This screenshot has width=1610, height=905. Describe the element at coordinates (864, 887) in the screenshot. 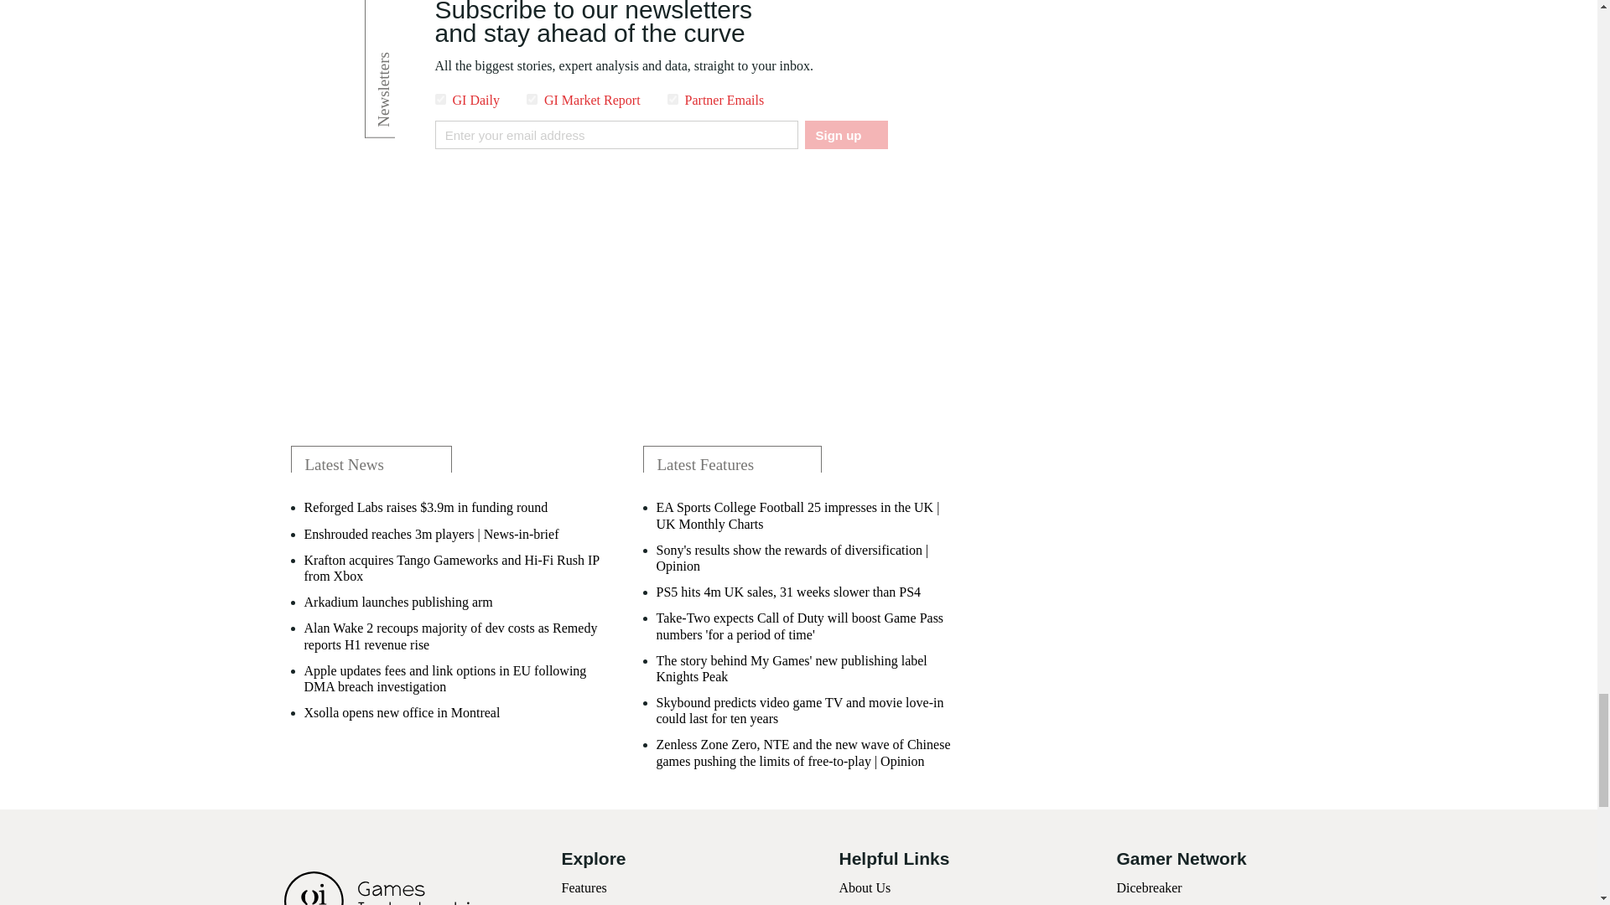

I see `About Us` at that location.